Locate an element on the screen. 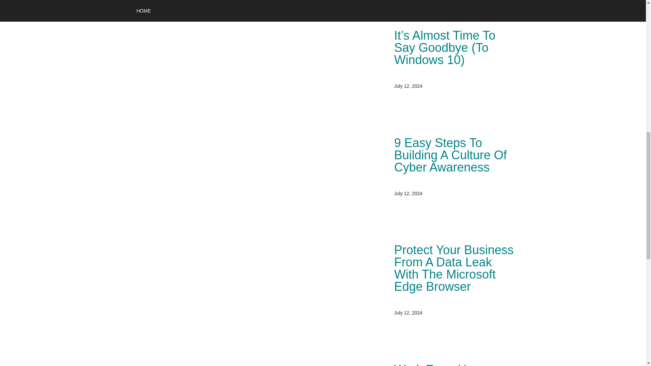 The width and height of the screenshot is (651, 366). Storm Worm Botnet is located at coordinates (265, 4).